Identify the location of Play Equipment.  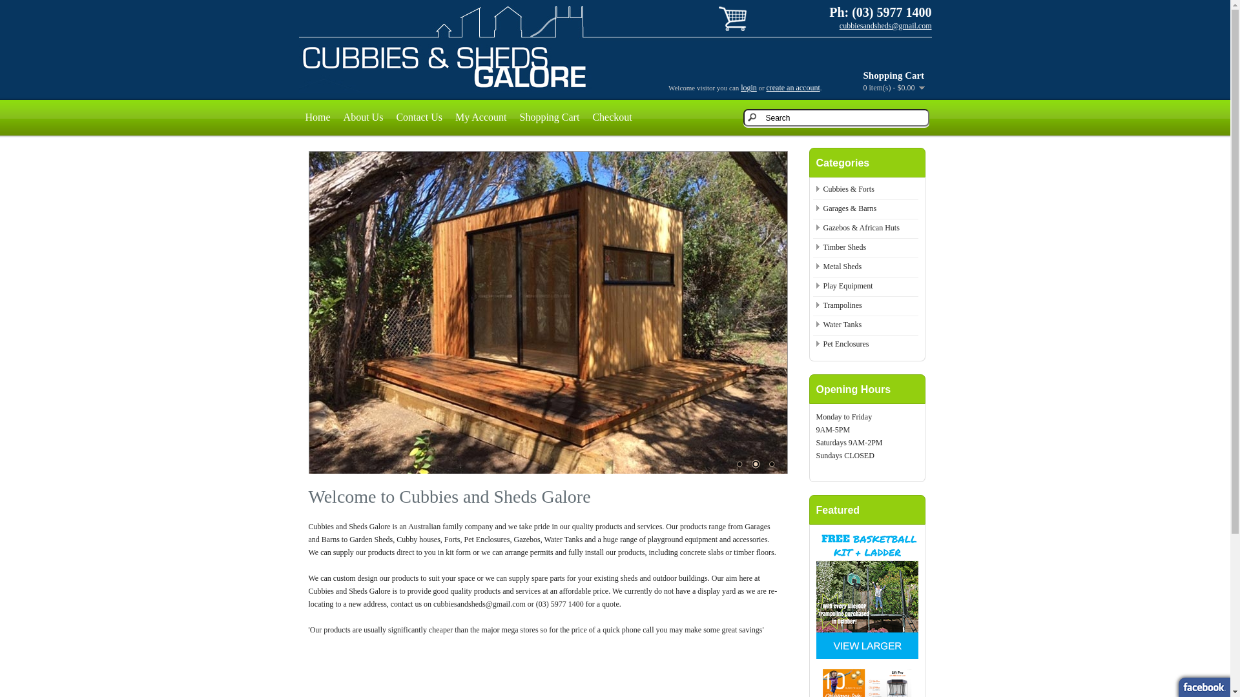
(847, 286).